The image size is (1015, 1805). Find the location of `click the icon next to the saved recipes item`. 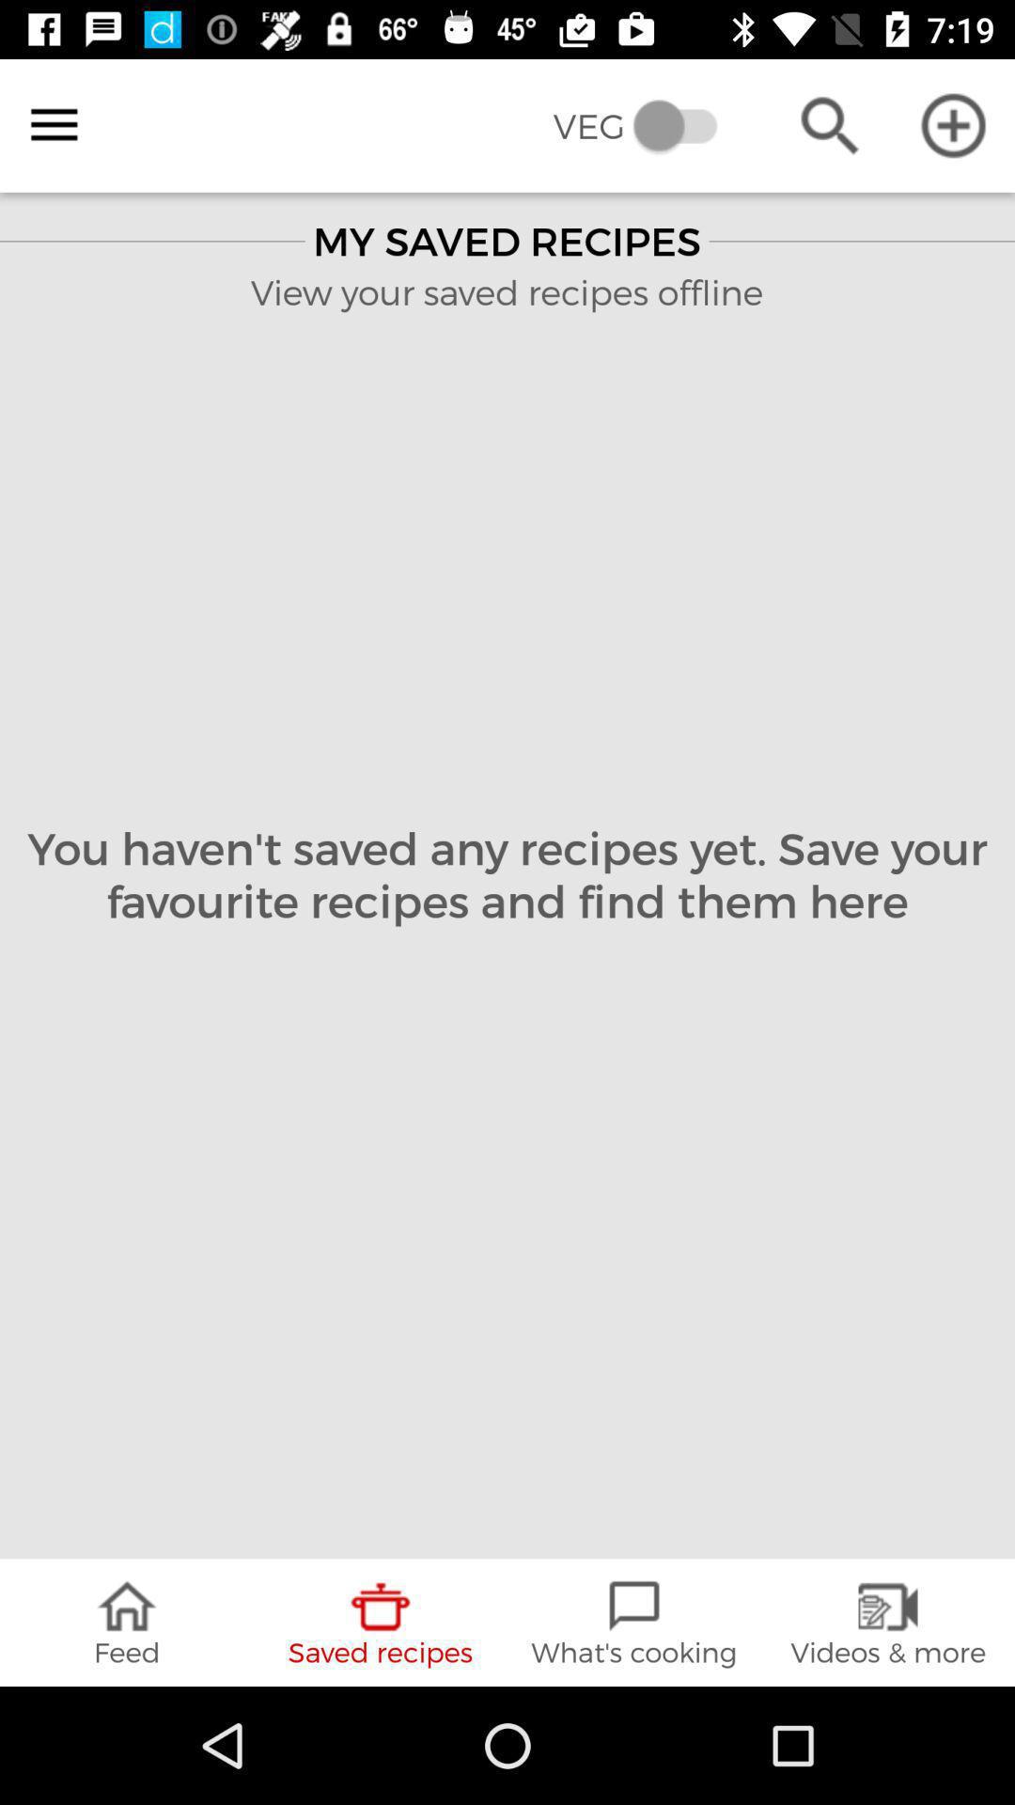

click the icon next to the saved recipes item is located at coordinates (634, 1623).